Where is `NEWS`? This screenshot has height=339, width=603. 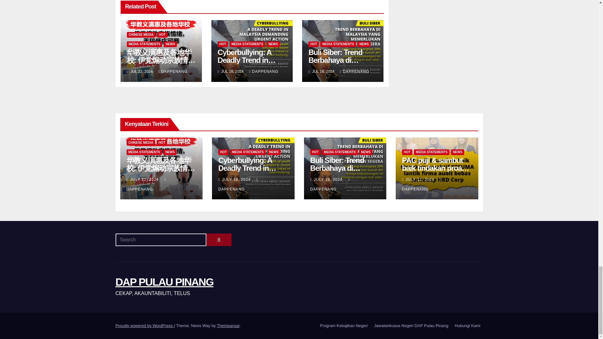
NEWS is located at coordinates (170, 44).